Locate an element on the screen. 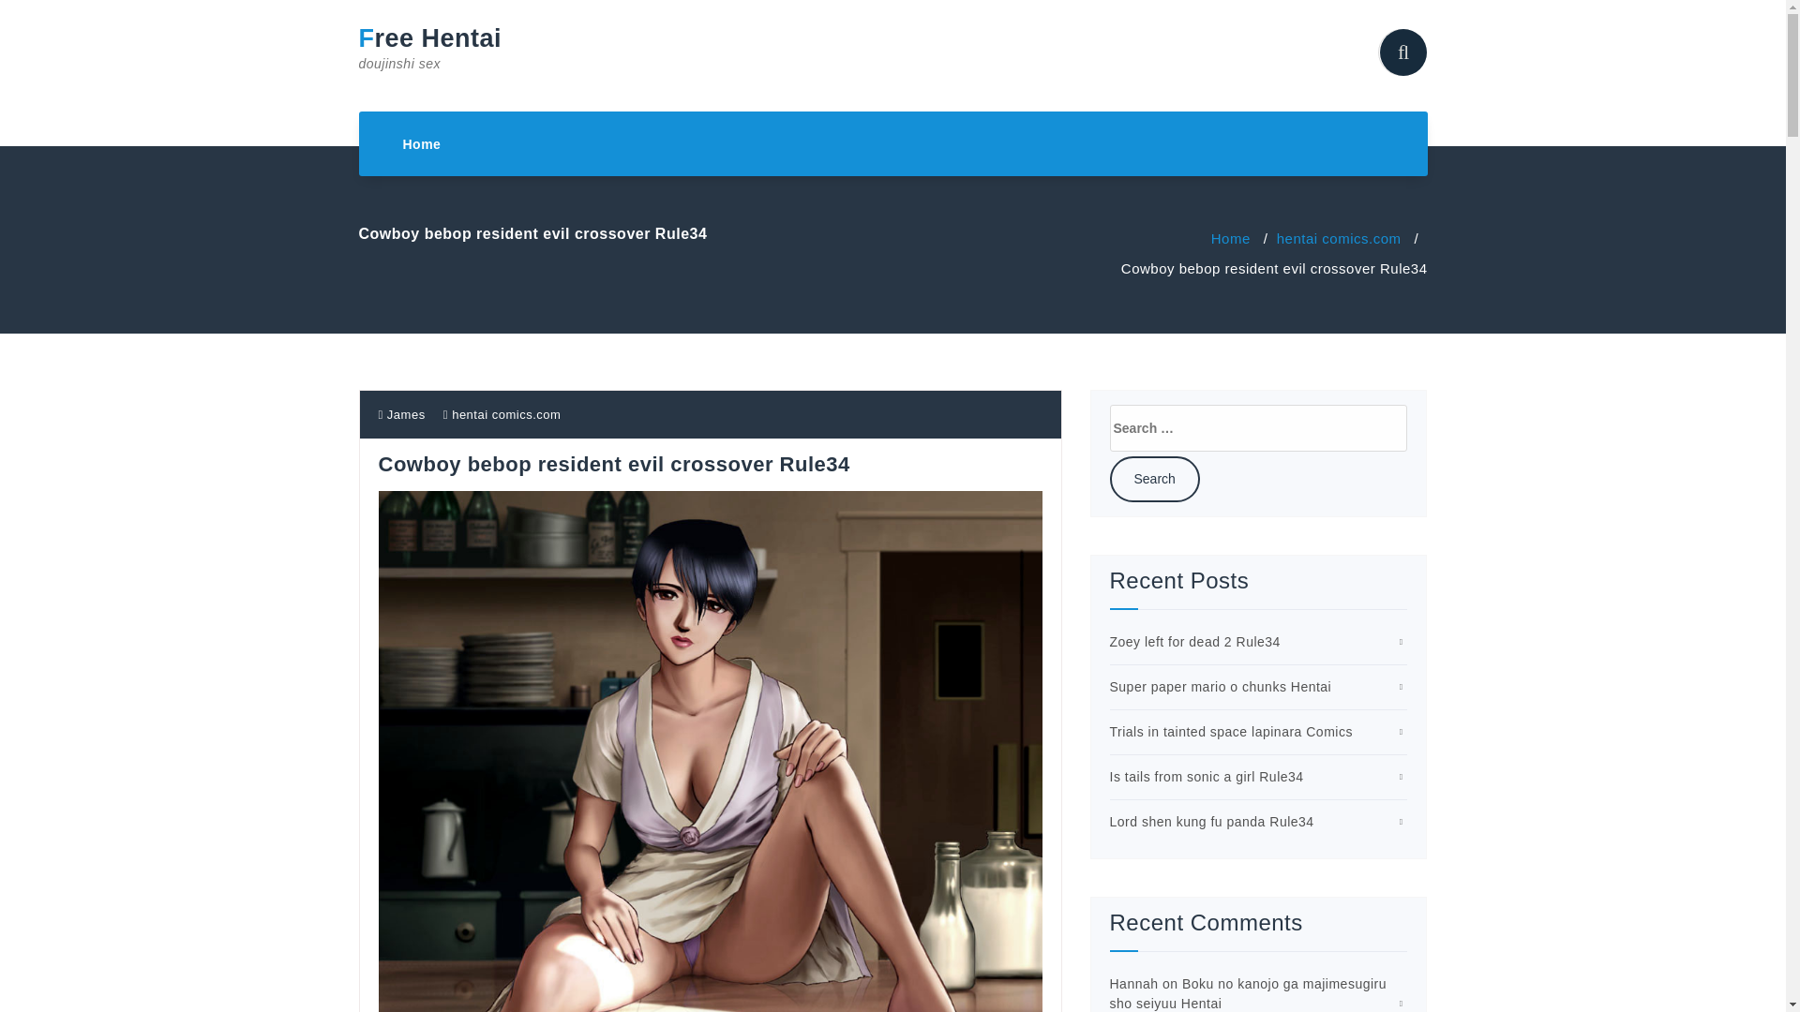  Search is located at coordinates (1249, 993).